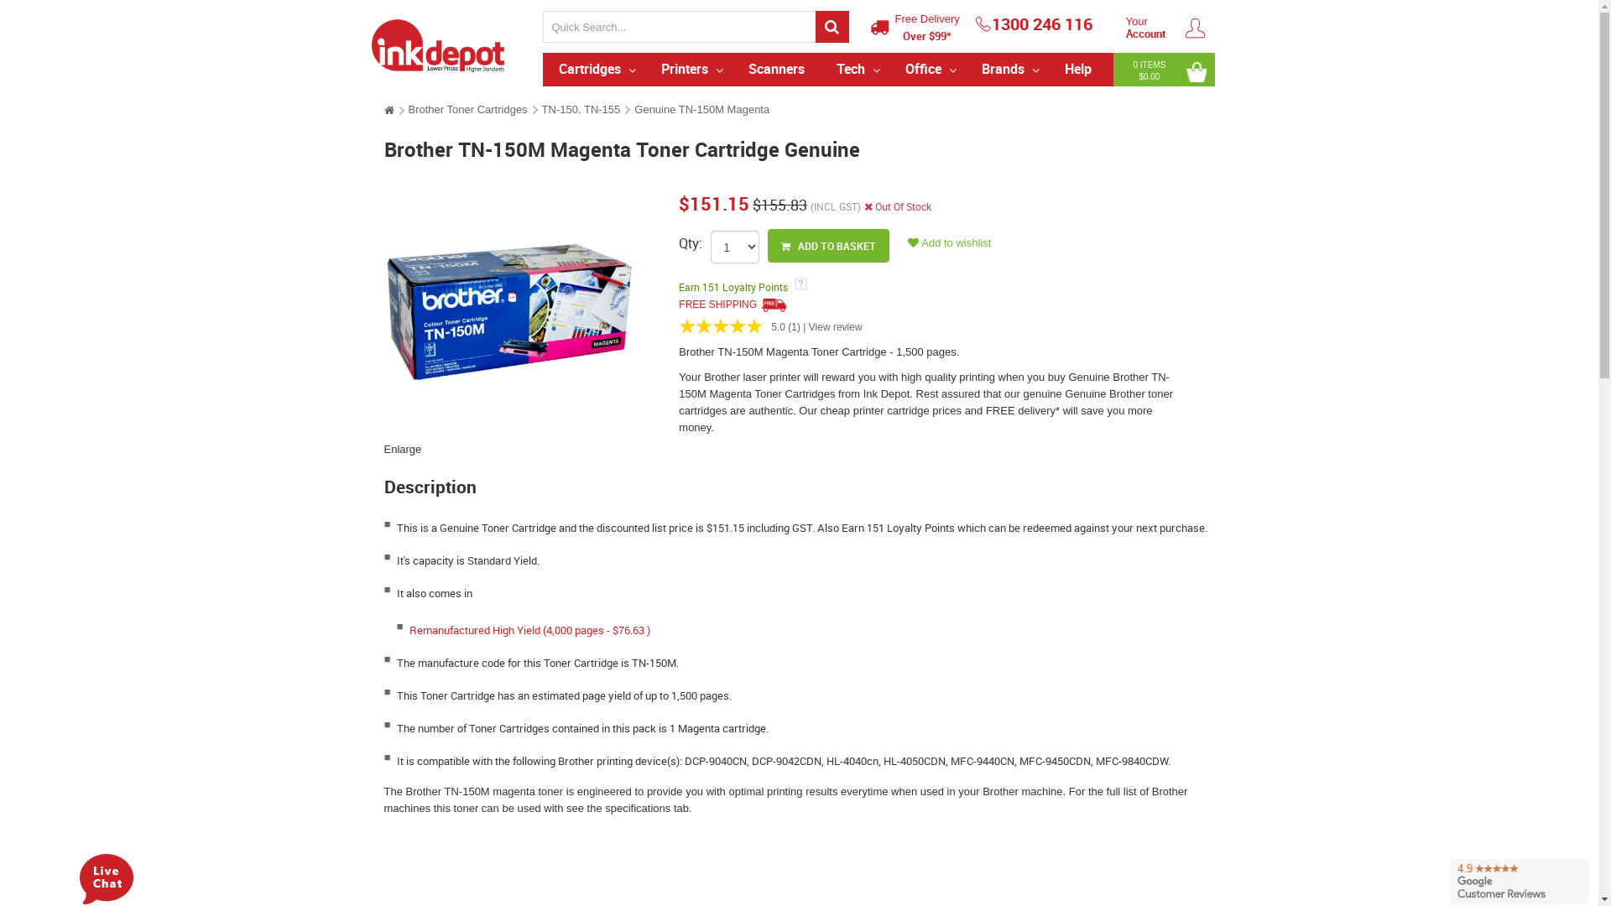 This screenshot has height=906, width=1611. Describe the element at coordinates (777, 70) in the screenshot. I see `Scanners` at that location.